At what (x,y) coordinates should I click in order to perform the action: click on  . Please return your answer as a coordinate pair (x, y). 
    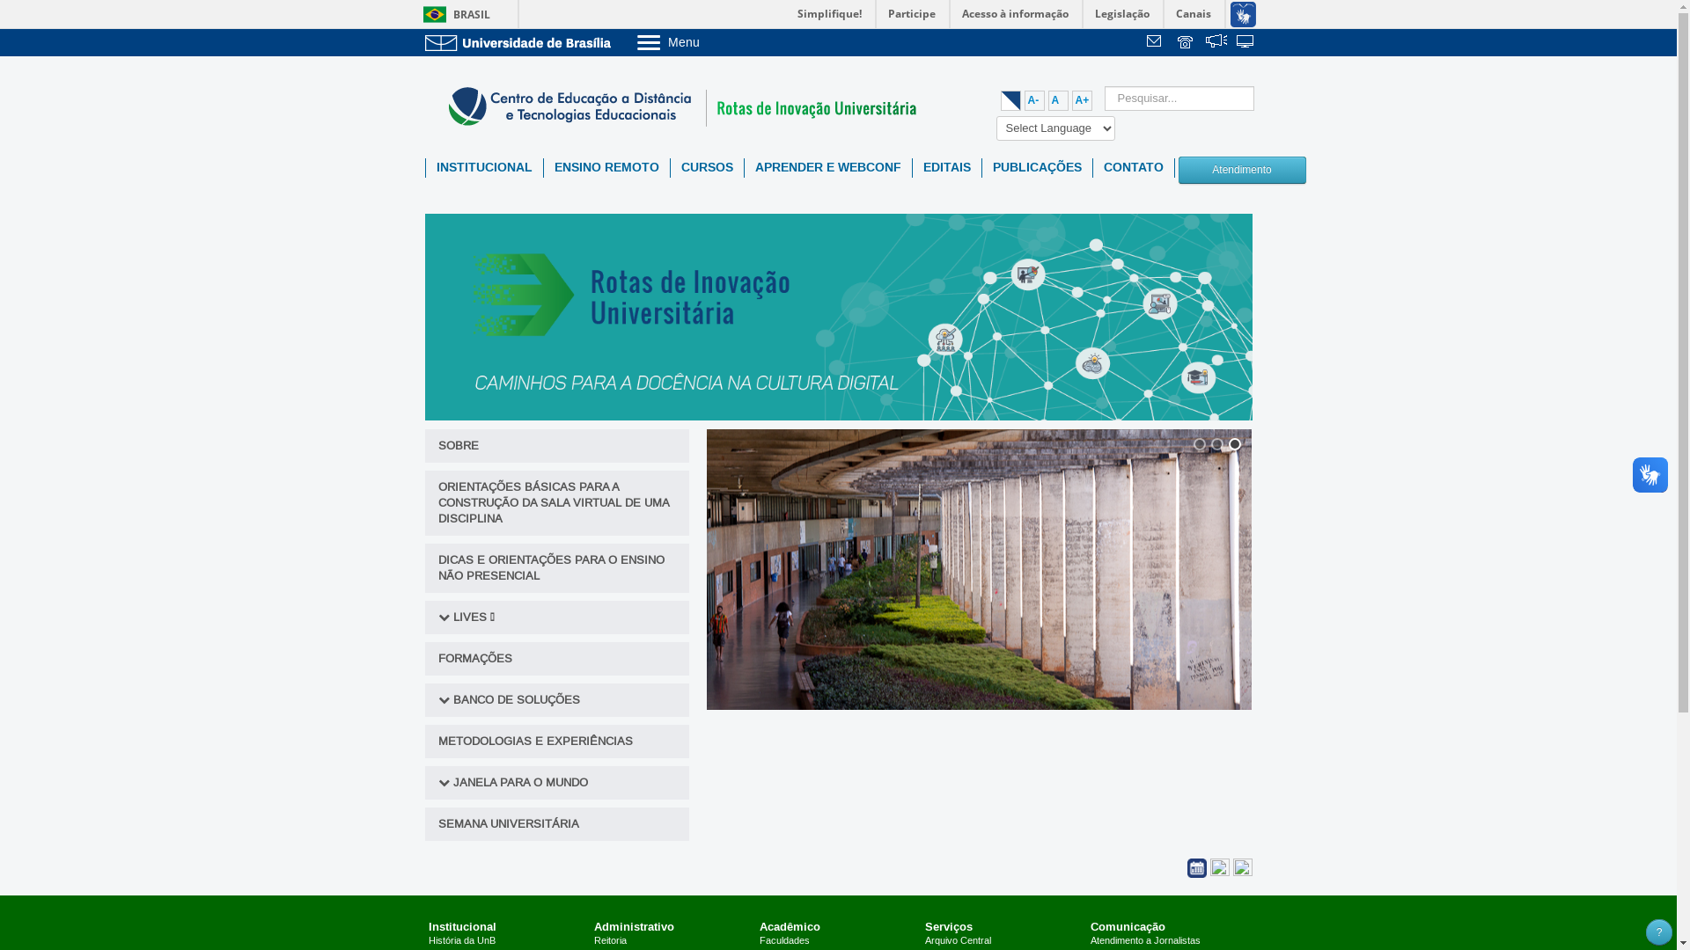
    Looking at the image, I should click on (1246, 43).